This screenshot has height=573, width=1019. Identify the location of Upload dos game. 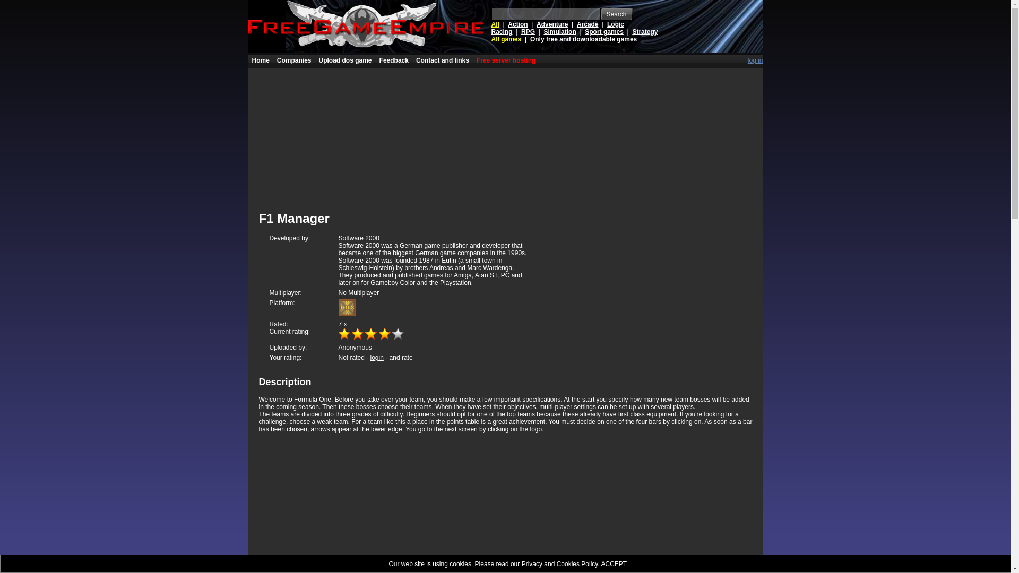
(345, 60).